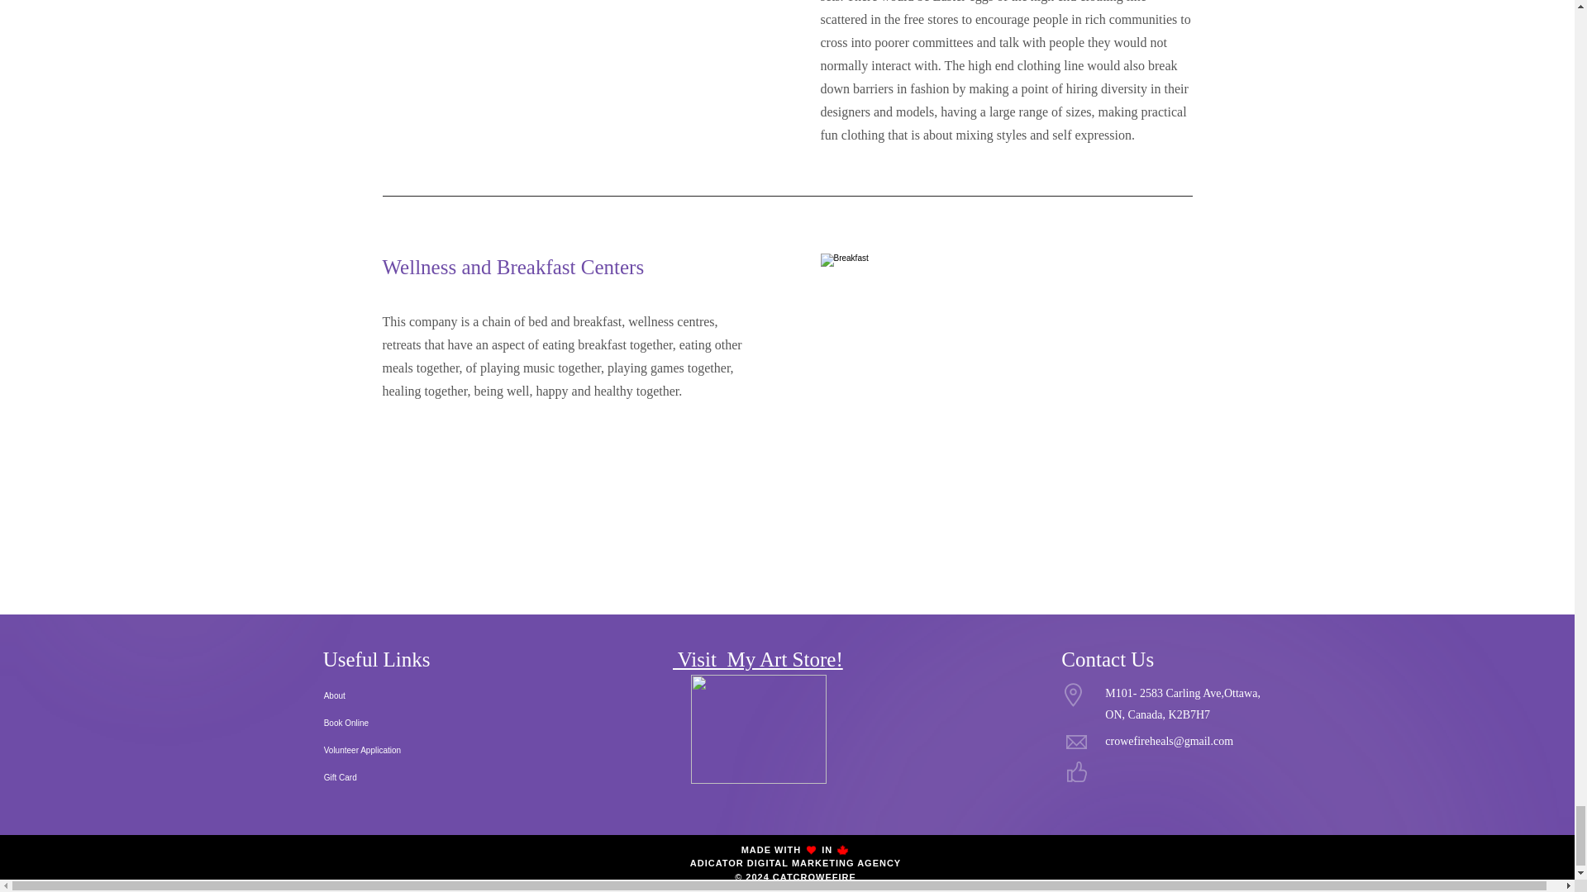 Image resolution: width=1587 pixels, height=892 pixels. Describe the element at coordinates (409, 776) in the screenshot. I see `Gift Card` at that location.